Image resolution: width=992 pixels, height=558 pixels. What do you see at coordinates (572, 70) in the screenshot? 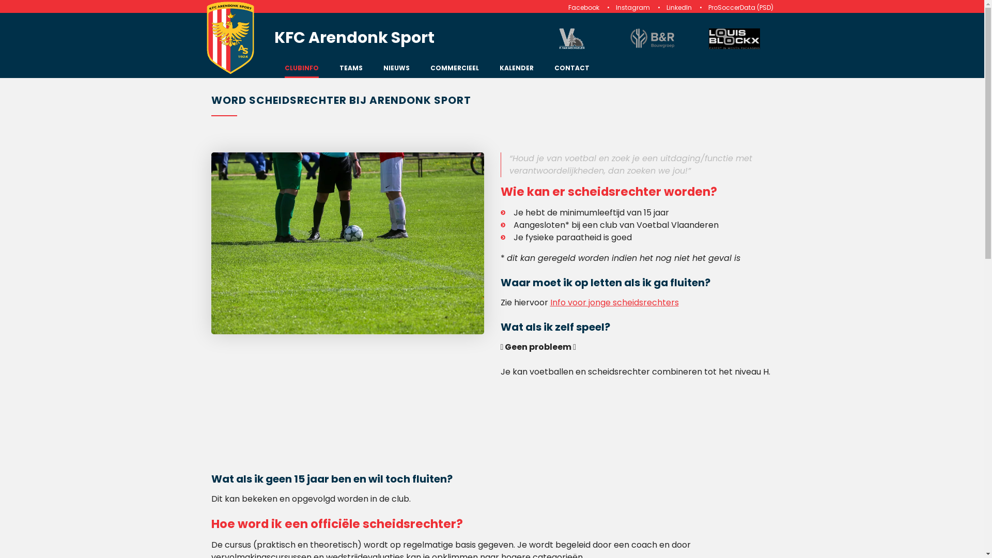
I see `CONTACT` at bounding box center [572, 70].